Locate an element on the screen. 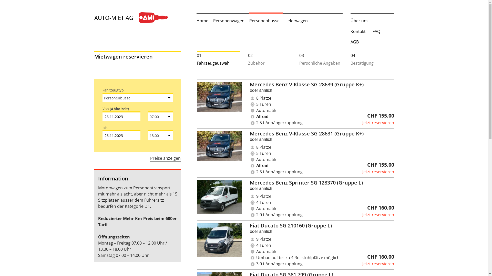 The height and width of the screenshot is (276, 492). Home is located at coordinates (202, 21).